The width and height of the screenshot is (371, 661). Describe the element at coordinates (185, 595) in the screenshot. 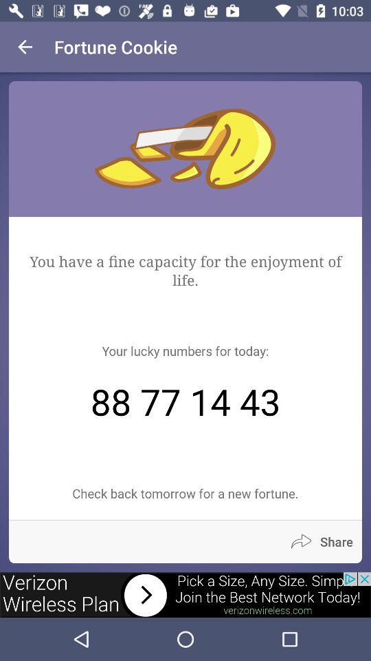

I see `advertisement panel` at that location.